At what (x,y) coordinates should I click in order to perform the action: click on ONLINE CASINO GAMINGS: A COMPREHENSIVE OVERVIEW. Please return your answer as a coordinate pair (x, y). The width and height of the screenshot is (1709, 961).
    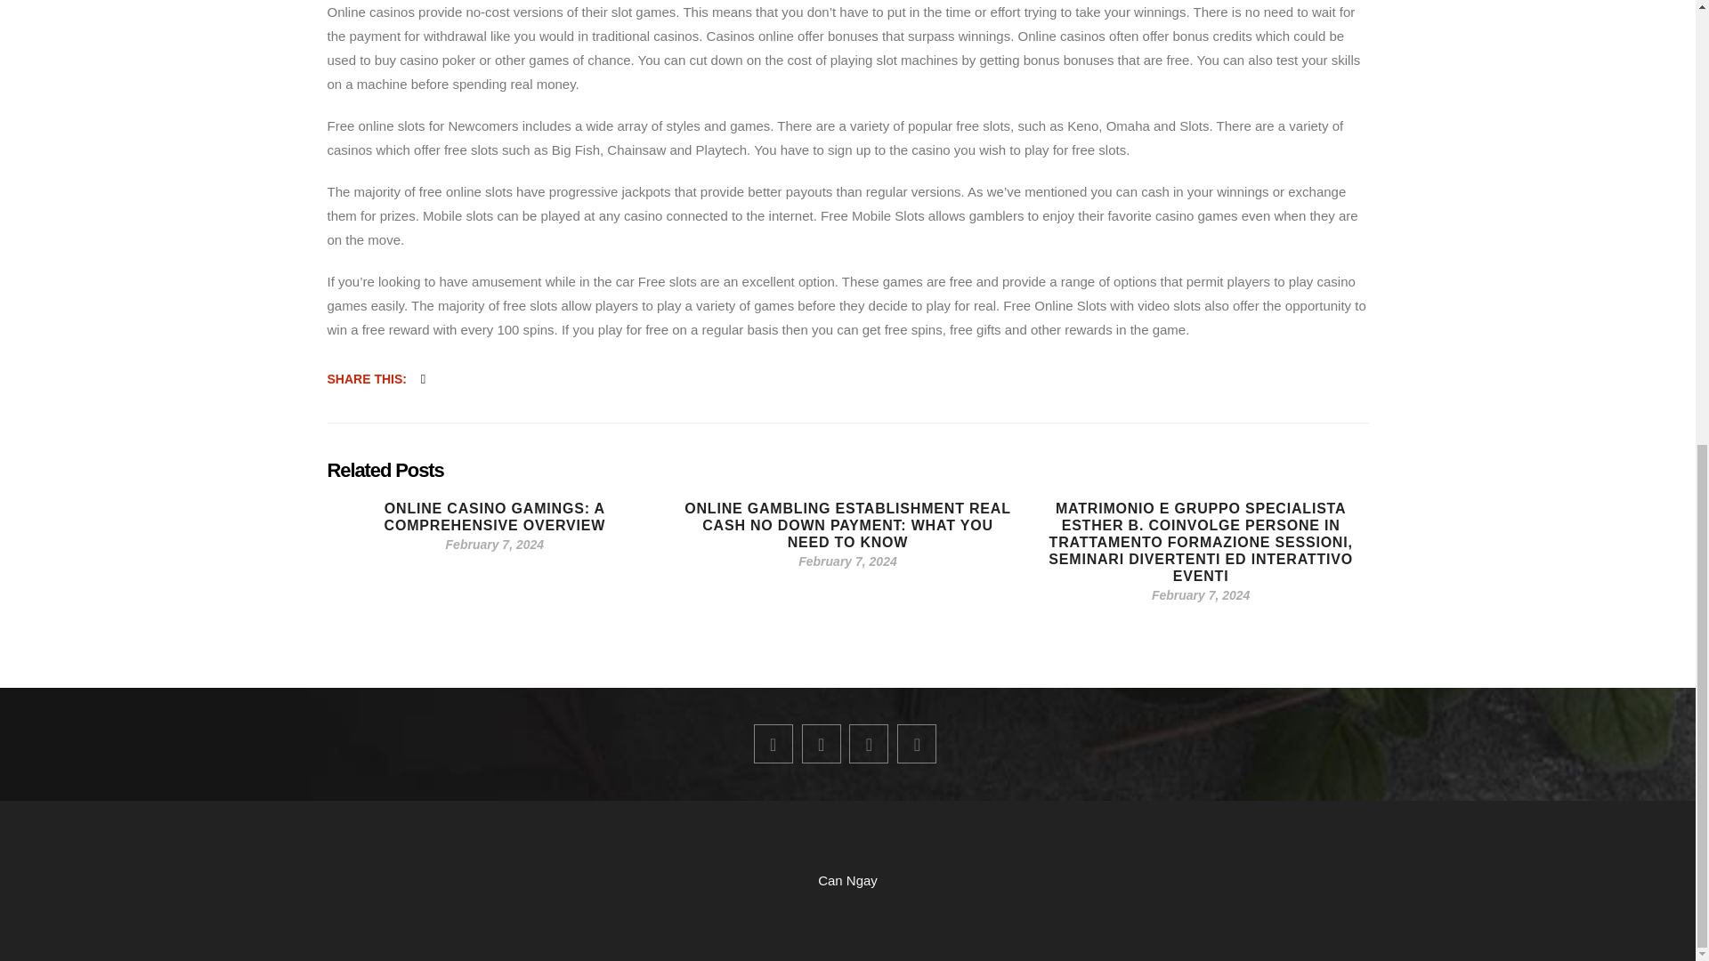
    Looking at the image, I should click on (495, 516).